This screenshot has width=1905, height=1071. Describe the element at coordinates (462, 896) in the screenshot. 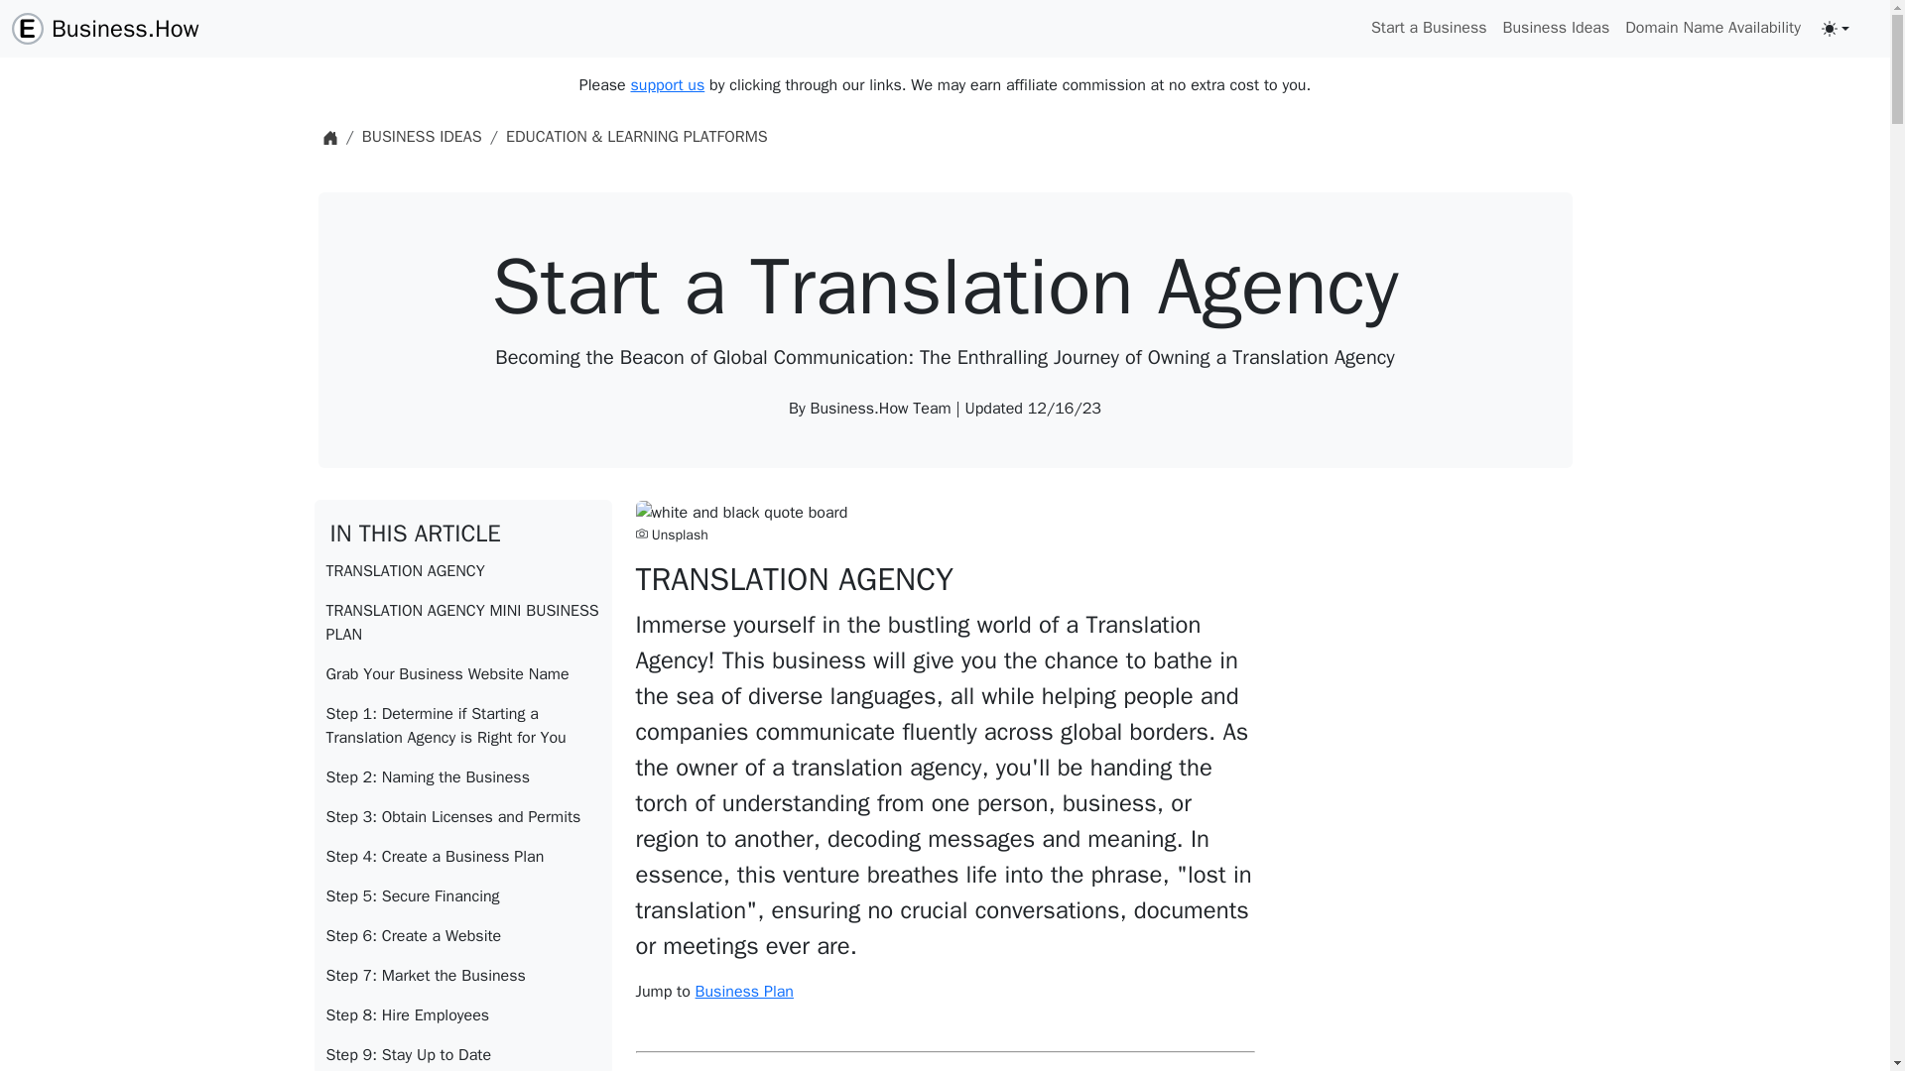

I see `Step 5: Secure Financing` at that location.